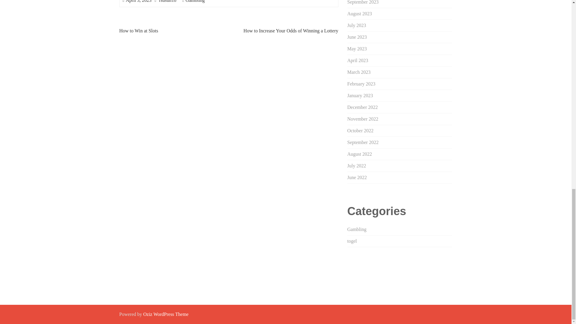 The image size is (576, 324). I want to click on How to Win at Slots, so click(139, 31).